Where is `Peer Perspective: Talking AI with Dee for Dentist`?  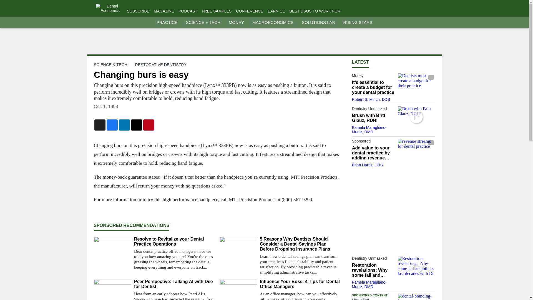 Peer Perspective: Talking AI with Dee for Dentist is located at coordinates (174, 284).